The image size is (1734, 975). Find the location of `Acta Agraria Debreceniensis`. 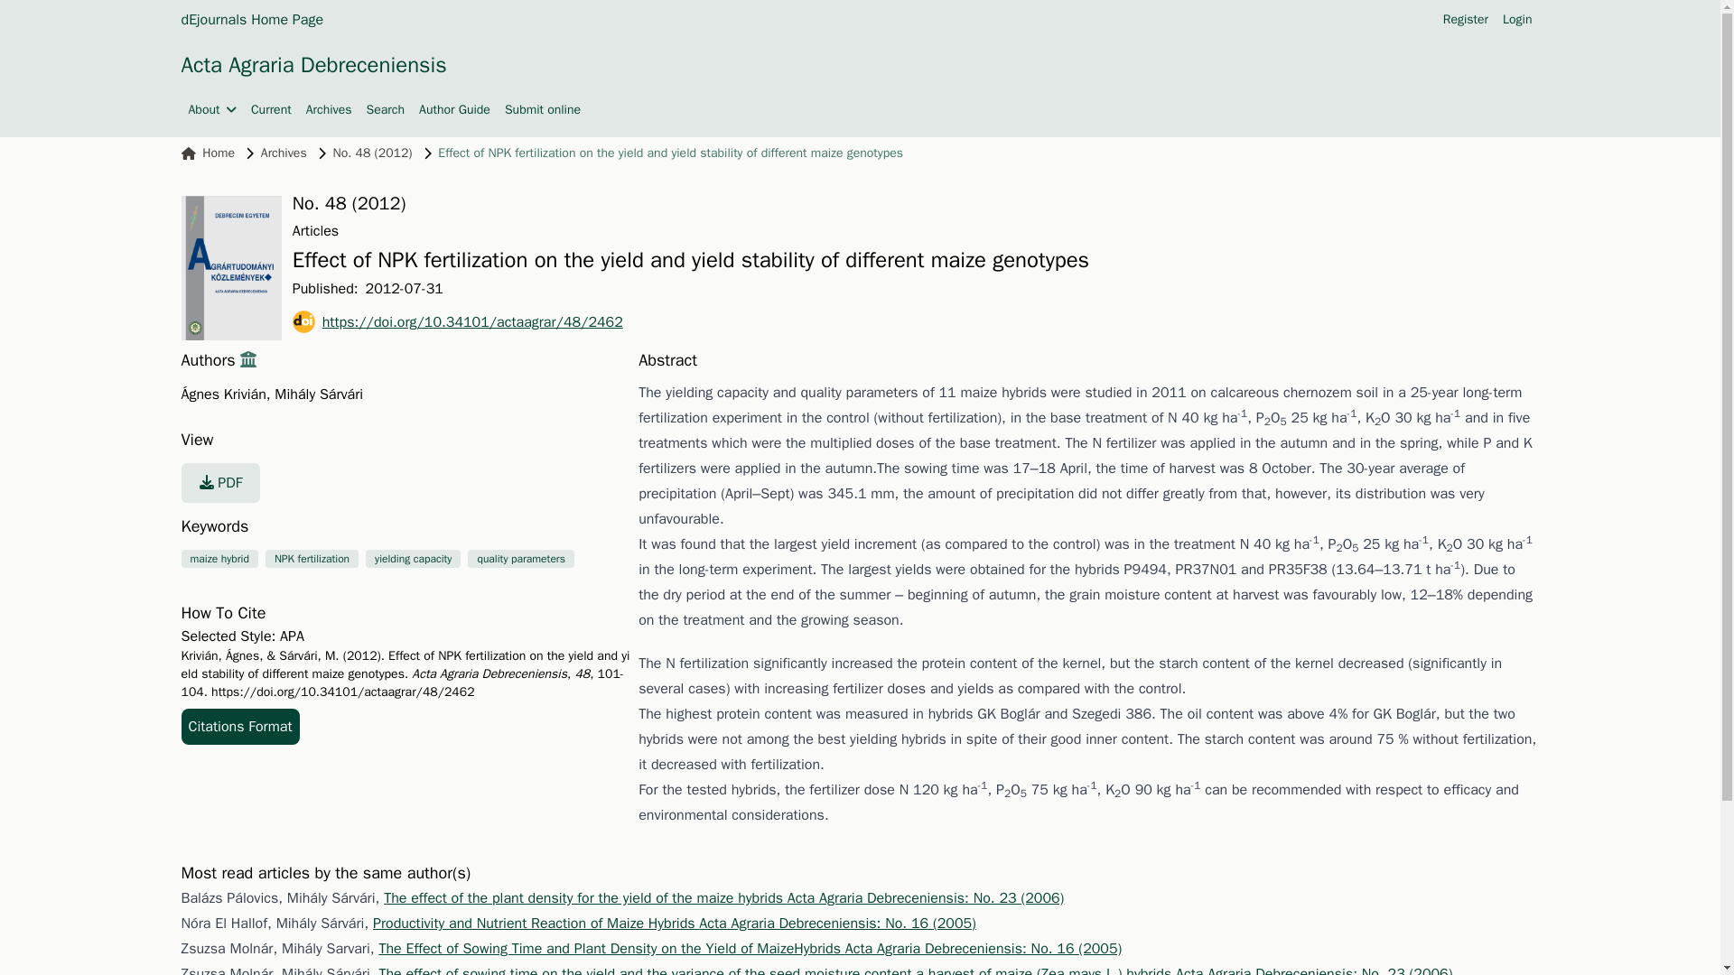

Acta Agraria Debreceniensis is located at coordinates (312, 65).